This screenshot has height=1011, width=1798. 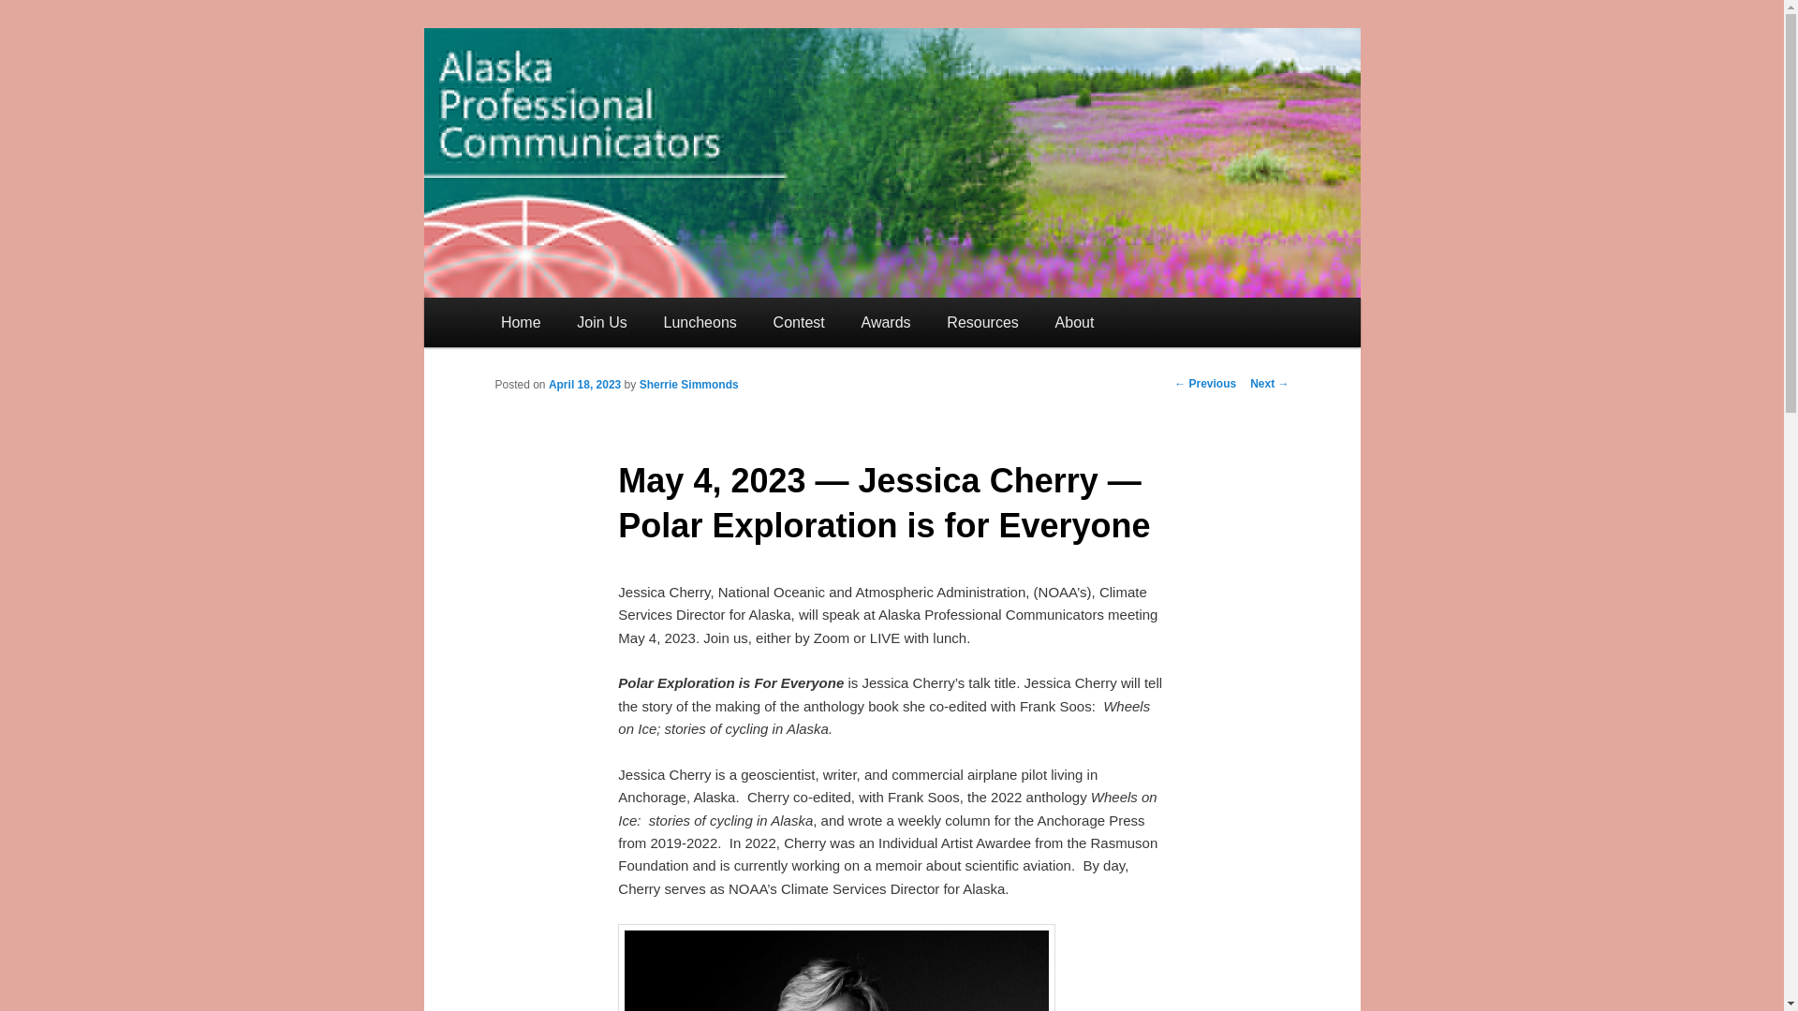 I want to click on April 18, 2023, so click(x=584, y=384).